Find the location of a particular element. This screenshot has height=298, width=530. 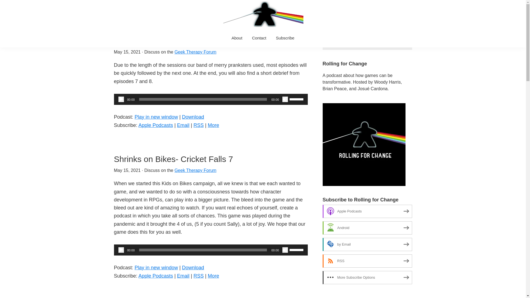

Play in new window is located at coordinates (156, 117).